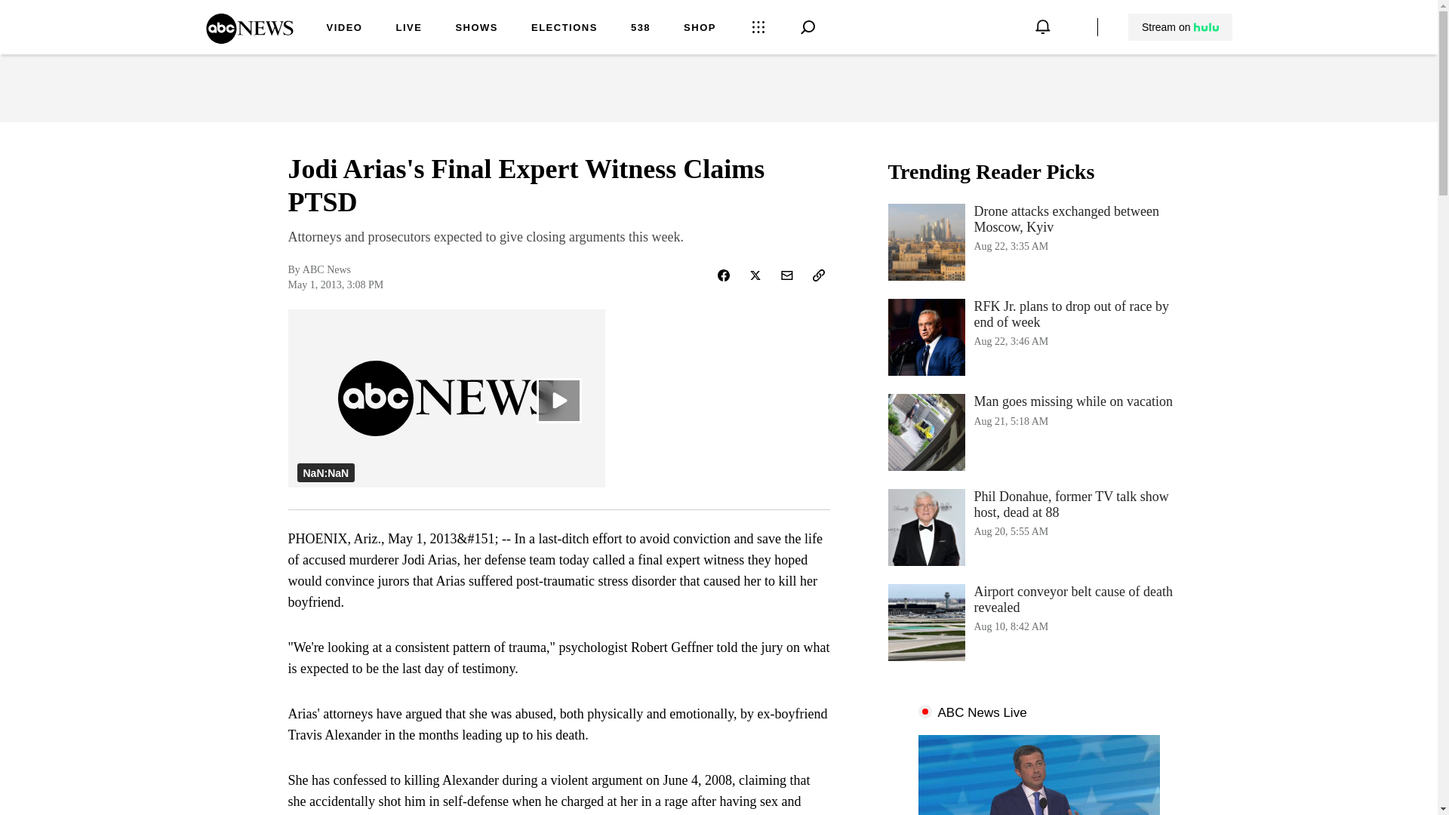  What do you see at coordinates (1038, 241) in the screenshot?
I see `538` at bounding box center [1038, 241].